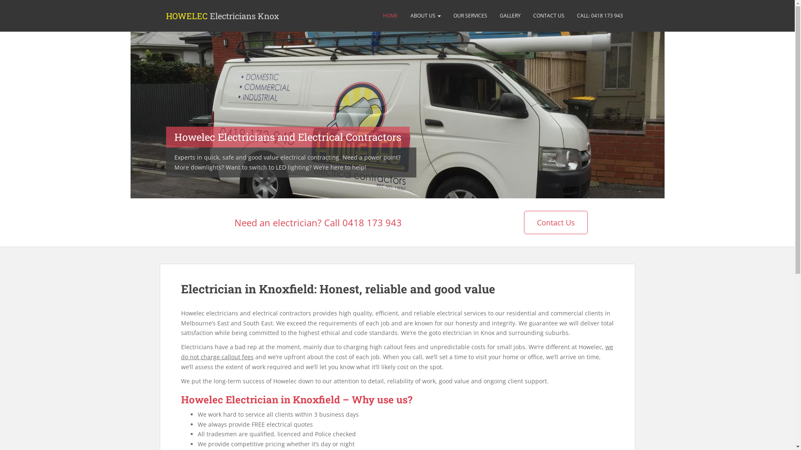 The height and width of the screenshot is (450, 801). What do you see at coordinates (600, 16) in the screenshot?
I see `CALL: 0418 173 943` at bounding box center [600, 16].